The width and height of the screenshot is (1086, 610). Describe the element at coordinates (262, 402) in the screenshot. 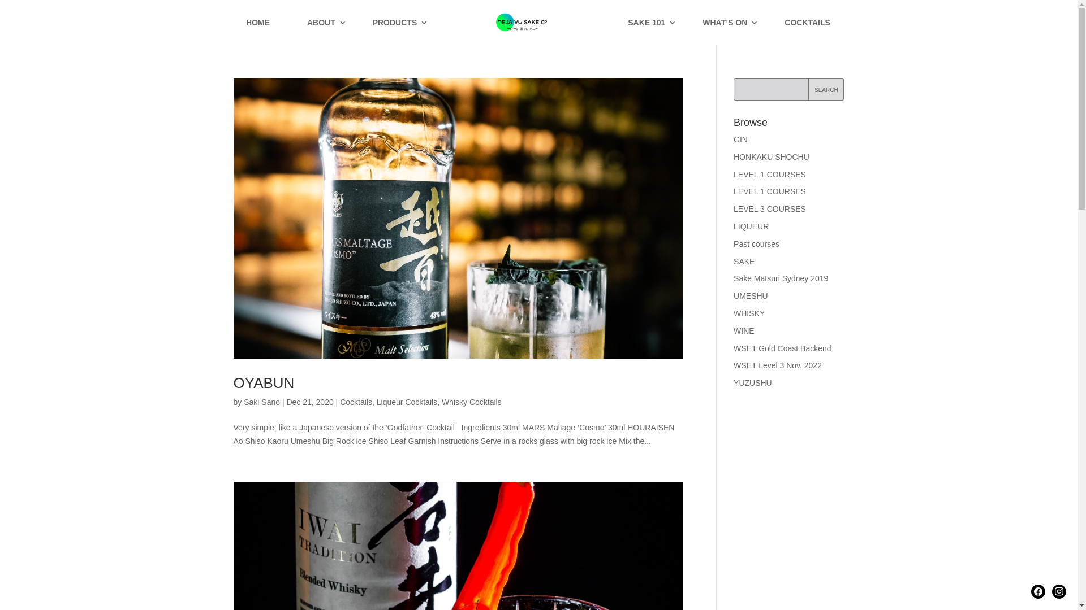

I see `Saki Sano` at that location.